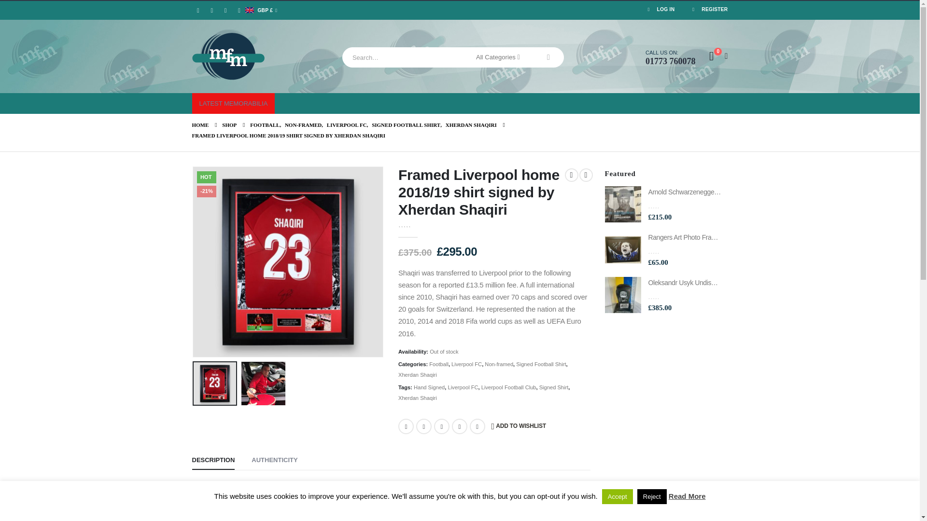  I want to click on LATEST MEMORABILIA, so click(234, 103).